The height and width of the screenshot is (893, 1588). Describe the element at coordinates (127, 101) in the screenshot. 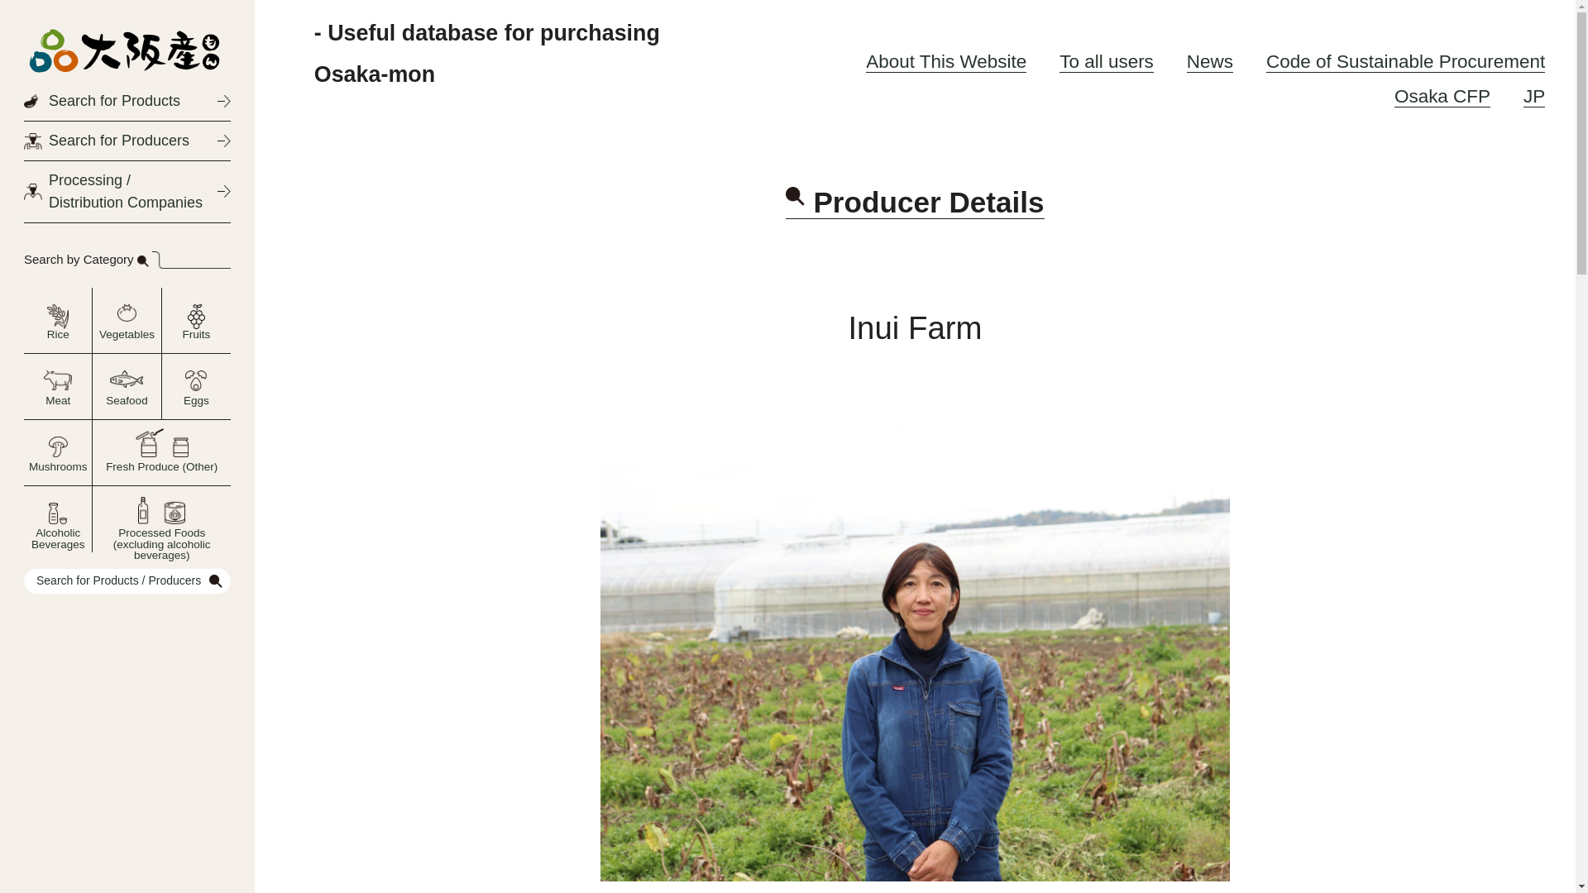

I see `Search for Products` at that location.